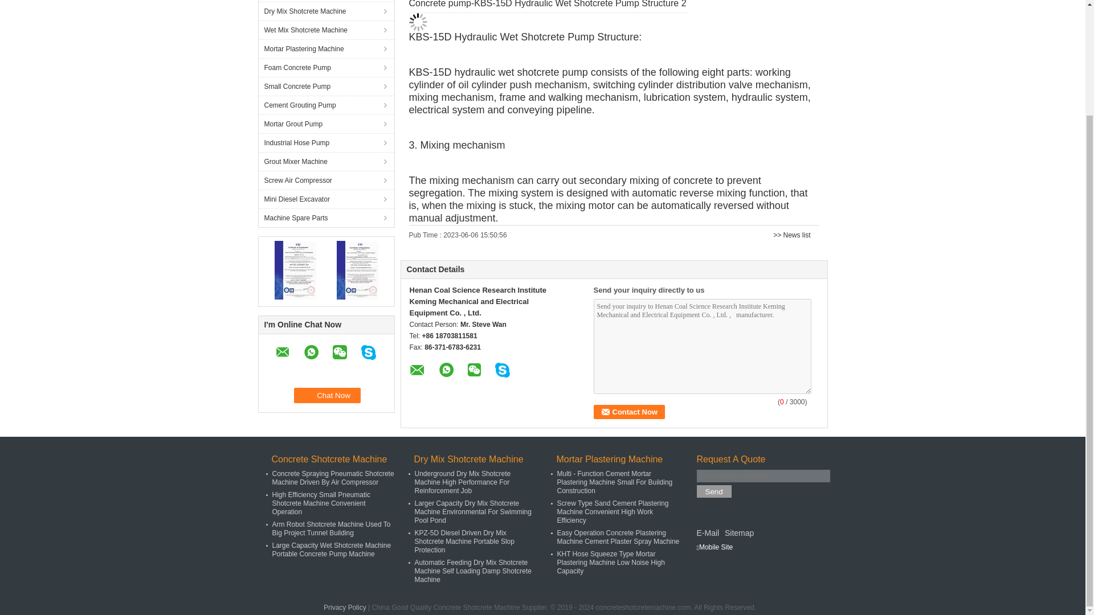 This screenshot has height=615, width=1094. I want to click on Chat Now, so click(327, 395).